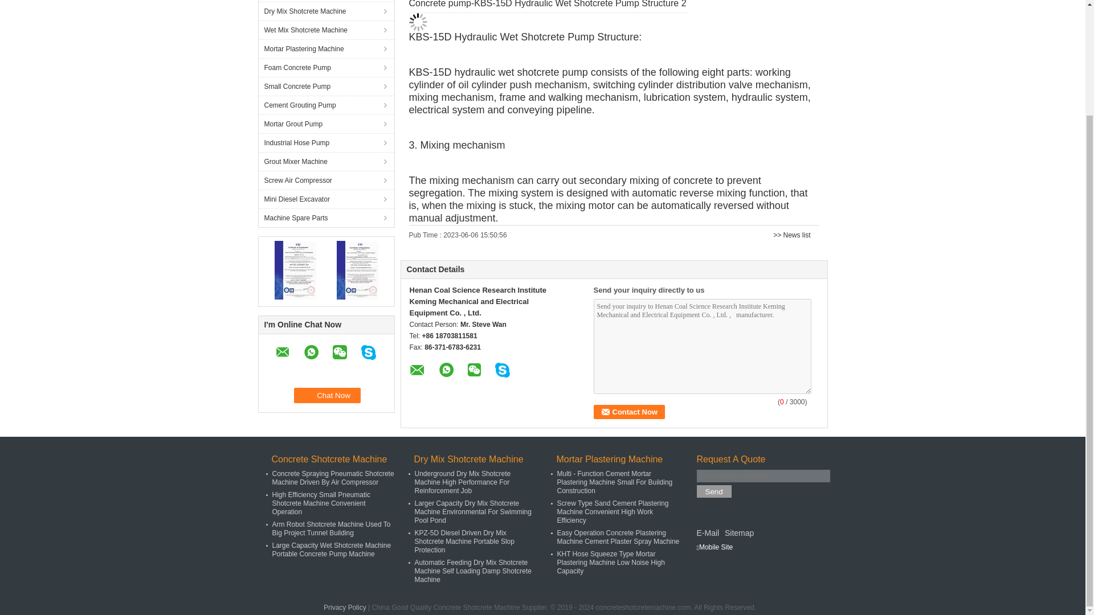 This screenshot has height=615, width=1094. I want to click on Chat Now, so click(327, 395).